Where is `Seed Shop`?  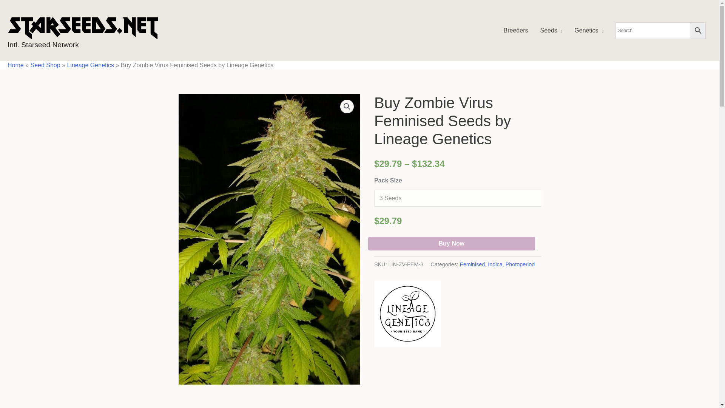 Seed Shop is located at coordinates (45, 65).